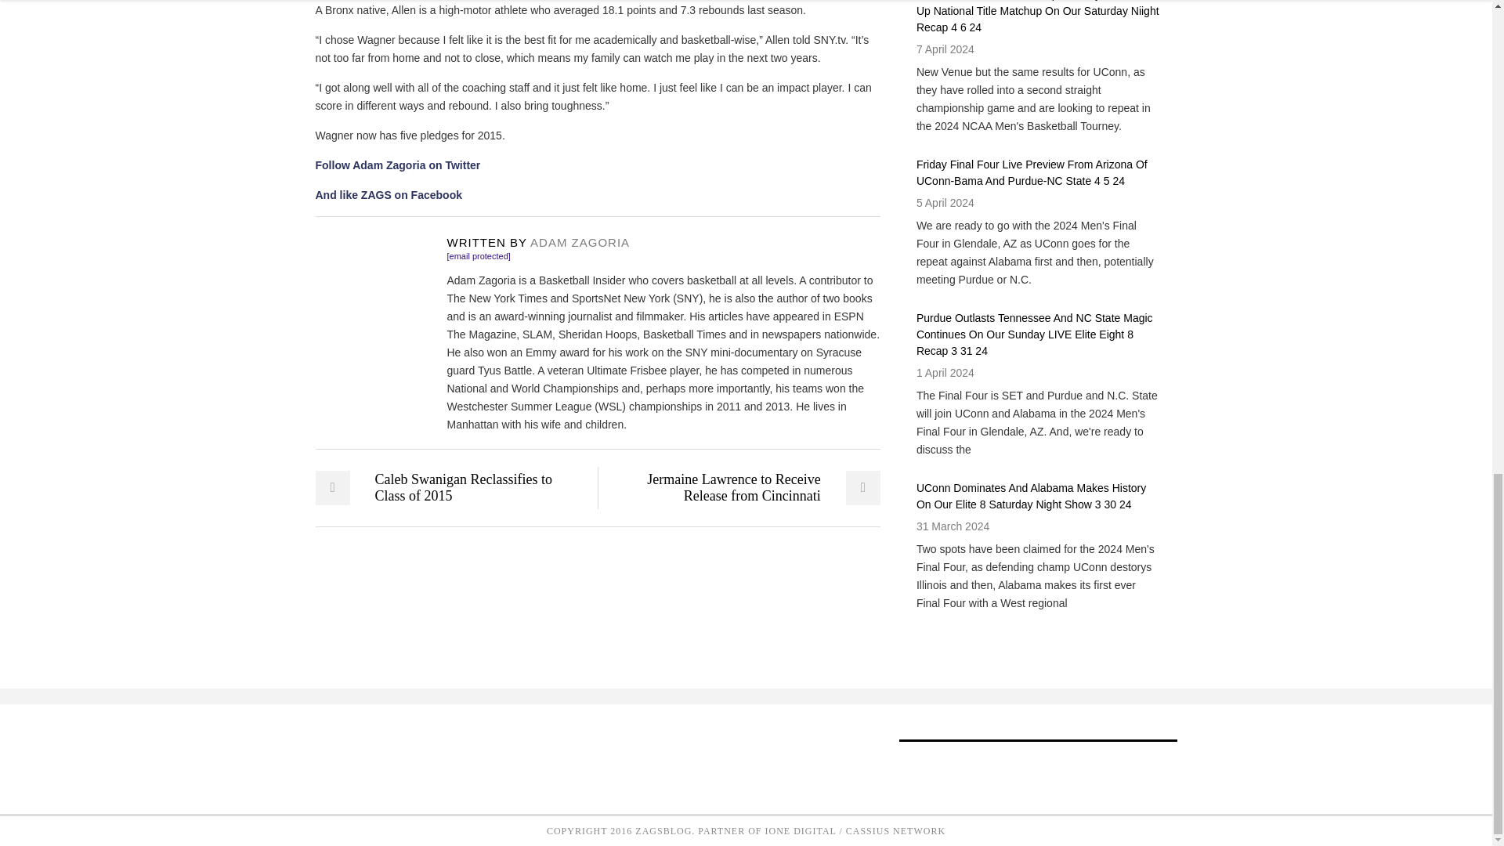 The image size is (1504, 846). Describe the element at coordinates (945, 49) in the screenshot. I see `7 April 2024, 4:00 am UTC` at that location.